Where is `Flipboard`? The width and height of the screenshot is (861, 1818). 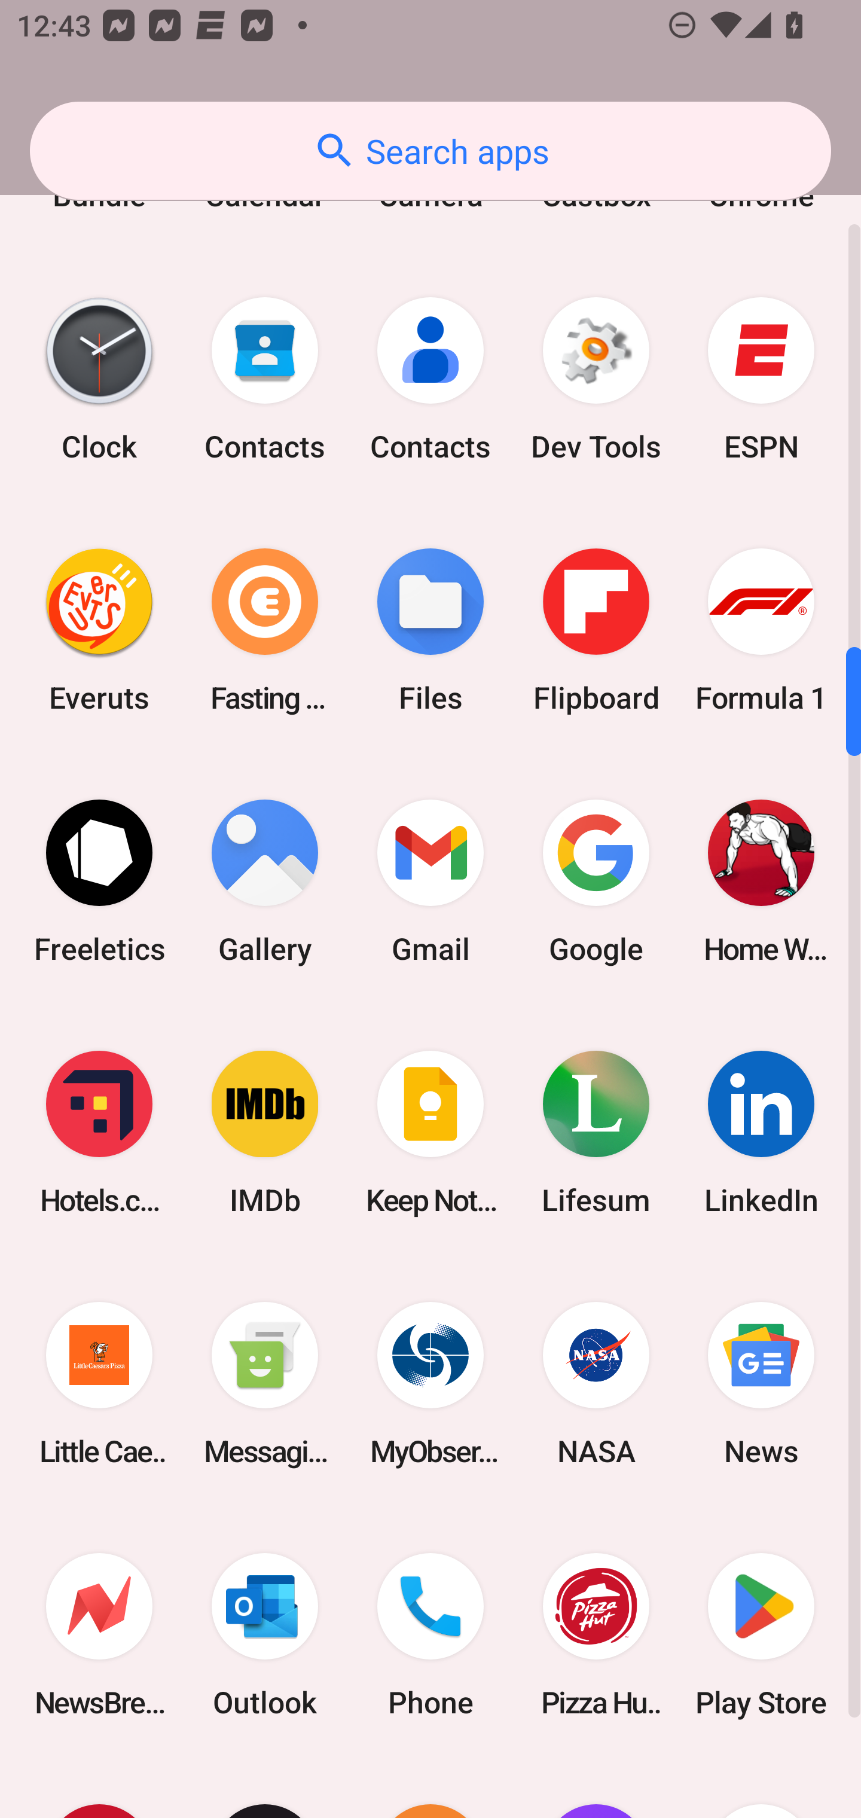 Flipboard is located at coordinates (596, 630).